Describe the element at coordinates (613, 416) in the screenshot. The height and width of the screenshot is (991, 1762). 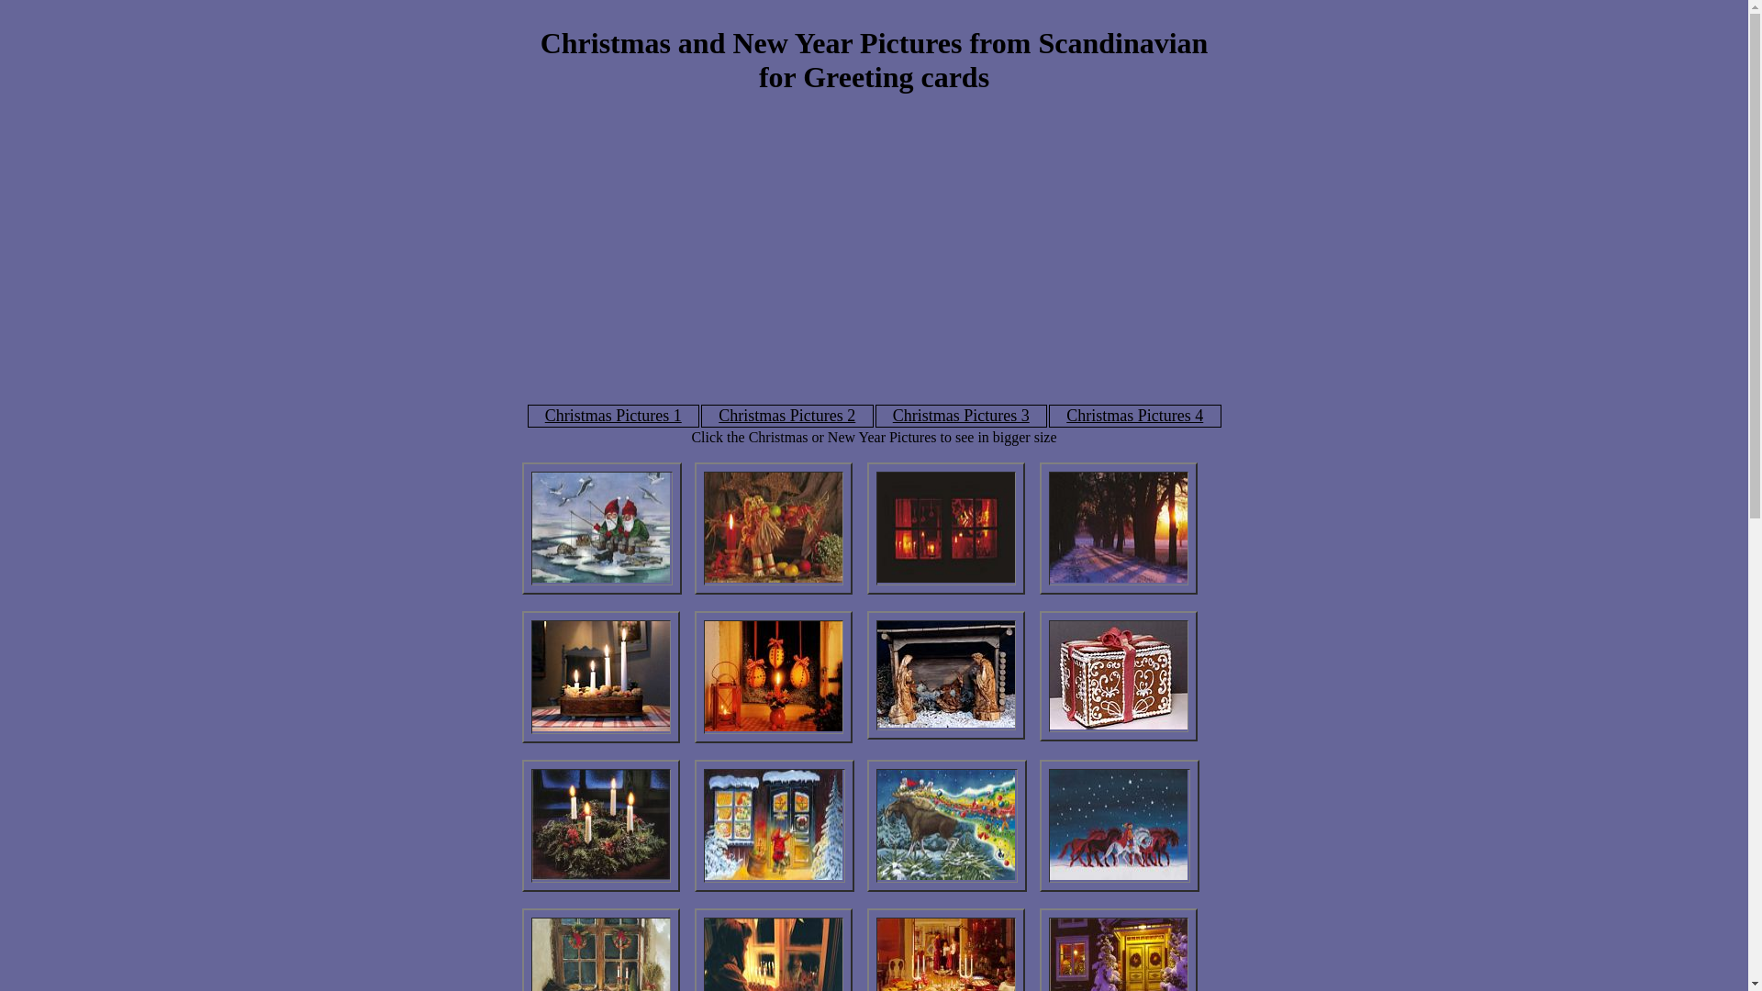
I see `Christmas Pictures 1` at that location.